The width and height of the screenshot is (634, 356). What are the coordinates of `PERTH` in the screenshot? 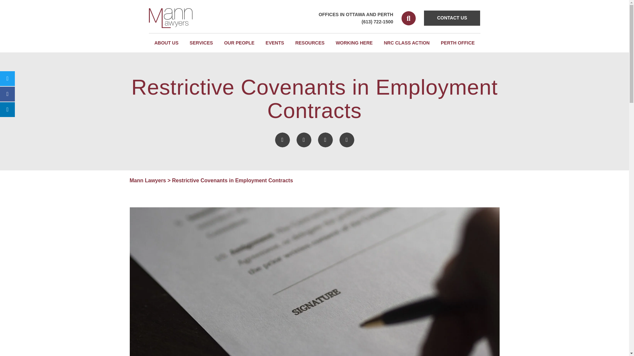 It's located at (385, 14).